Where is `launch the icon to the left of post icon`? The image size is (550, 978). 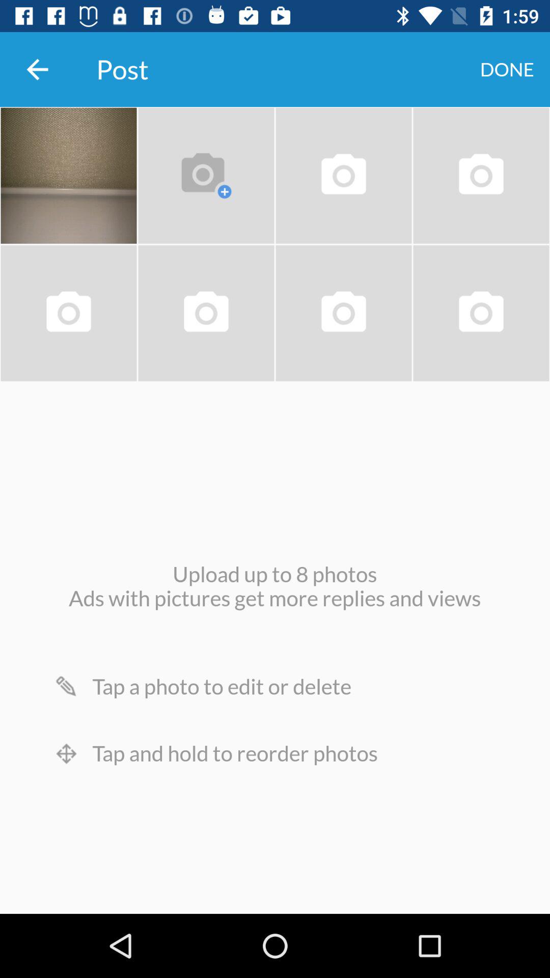
launch the icon to the left of post icon is located at coordinates (37, 69).